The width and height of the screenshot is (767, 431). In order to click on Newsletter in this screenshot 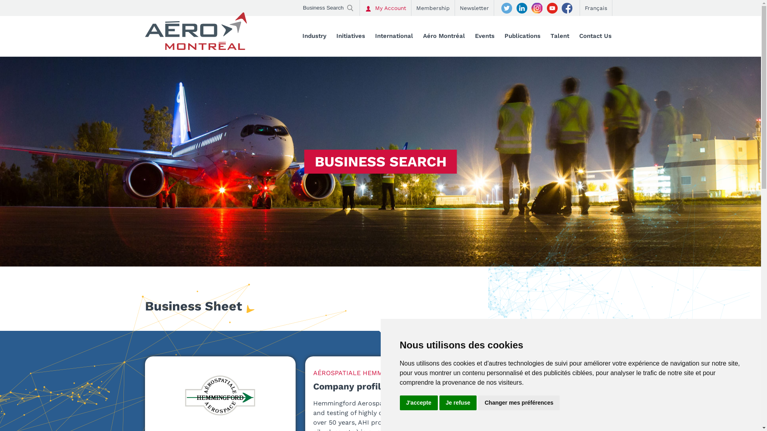, I will do `click(474, 8)`.